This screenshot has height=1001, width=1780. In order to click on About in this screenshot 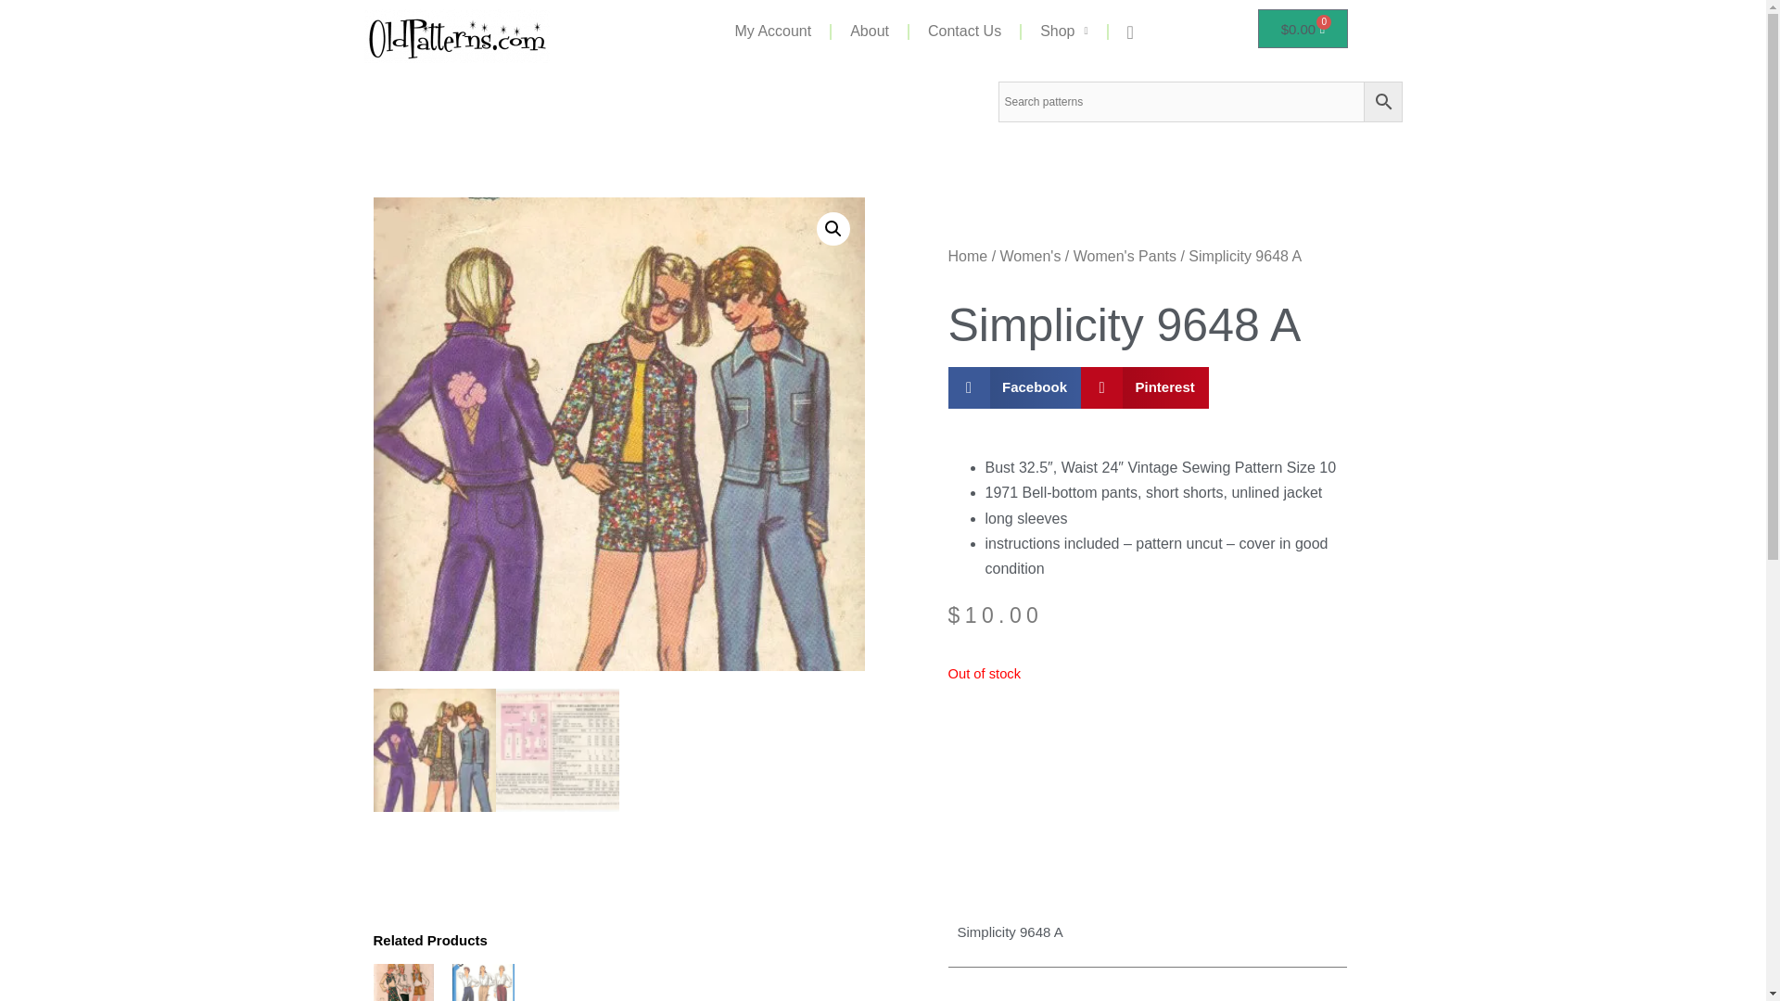, I will do `click(870, 32)`.